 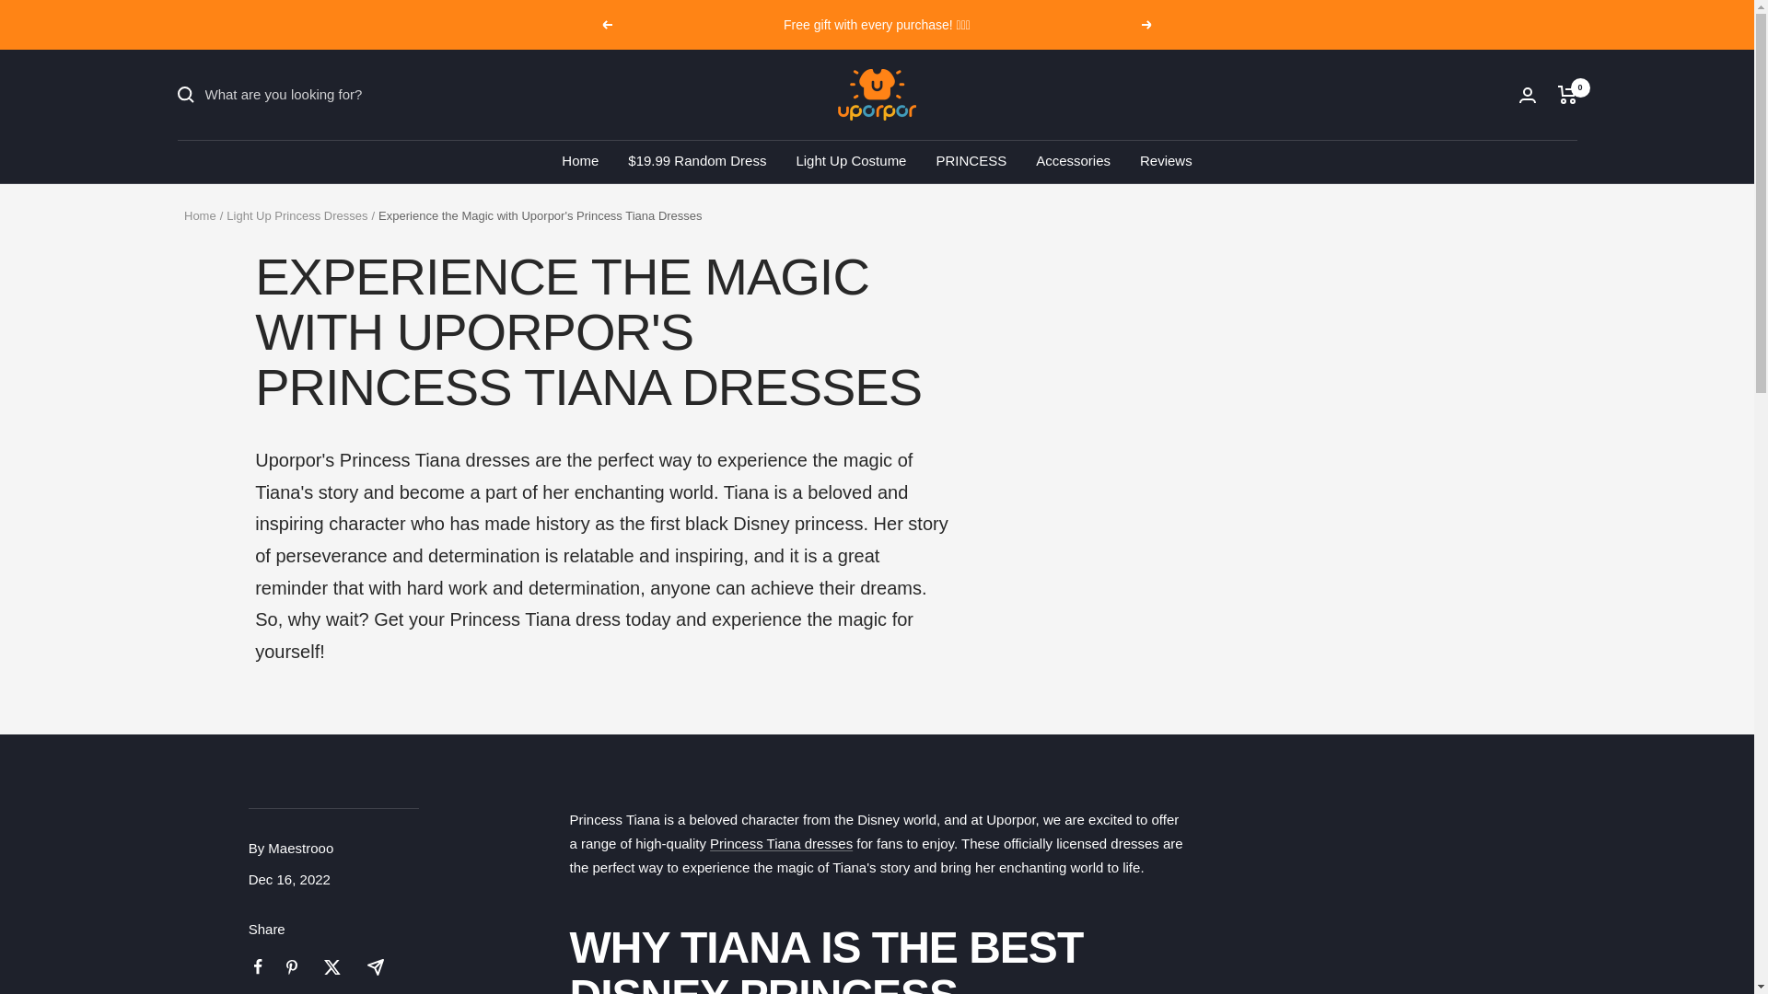 I want to click on Uporpor, so click(x=877, y=94).